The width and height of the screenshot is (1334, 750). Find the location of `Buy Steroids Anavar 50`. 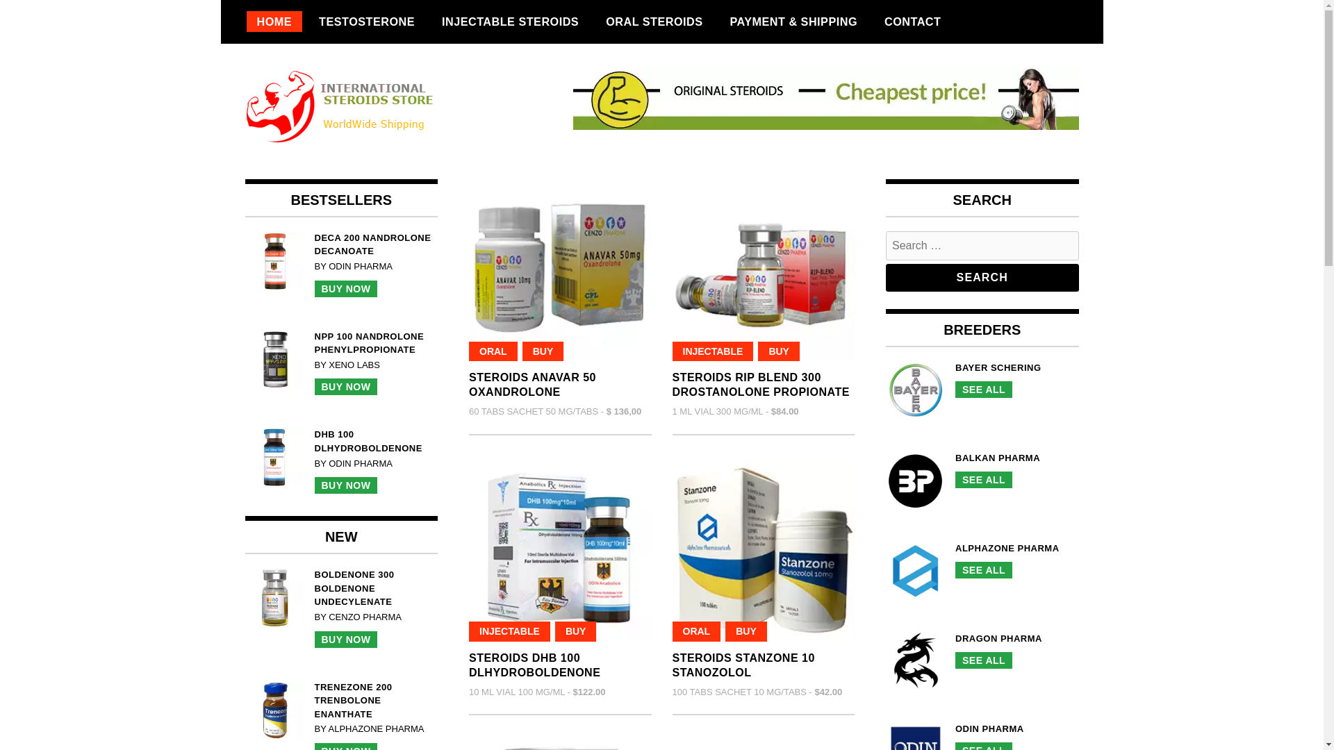

Buy Steroids Anavar 50 is located at coordinates (532, 385).